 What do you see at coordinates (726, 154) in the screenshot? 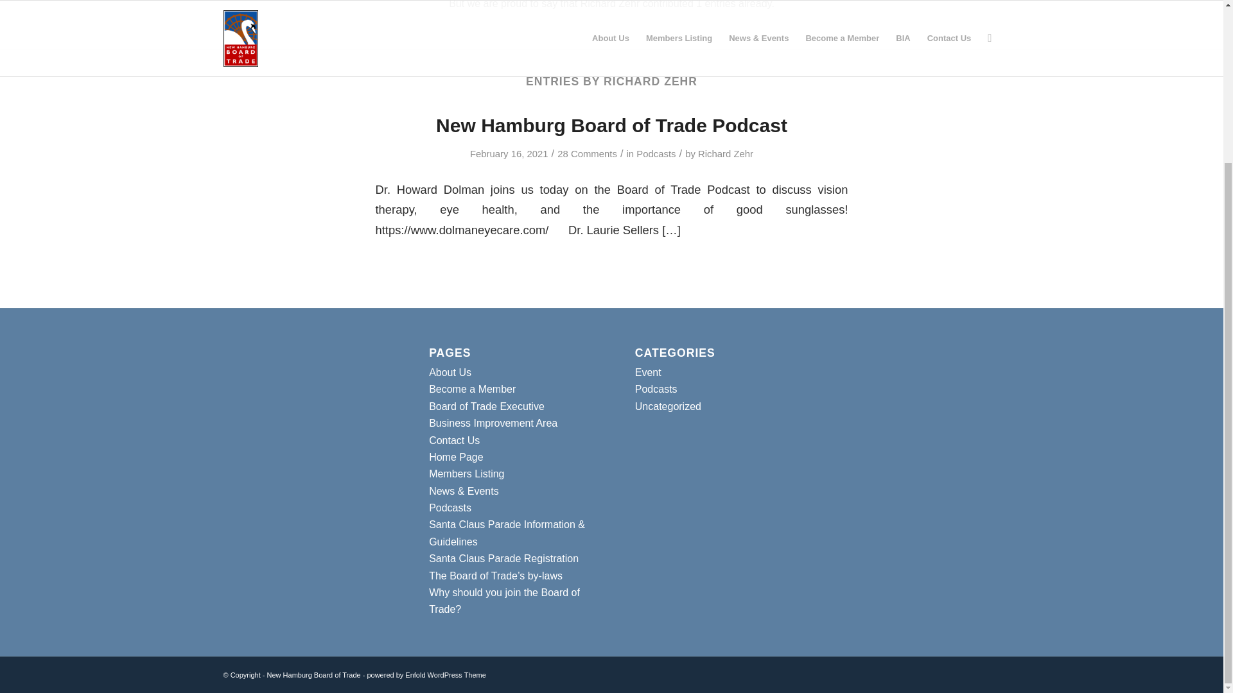
I see `Posts by Richard Zehr` at bounding box center [726, 154].